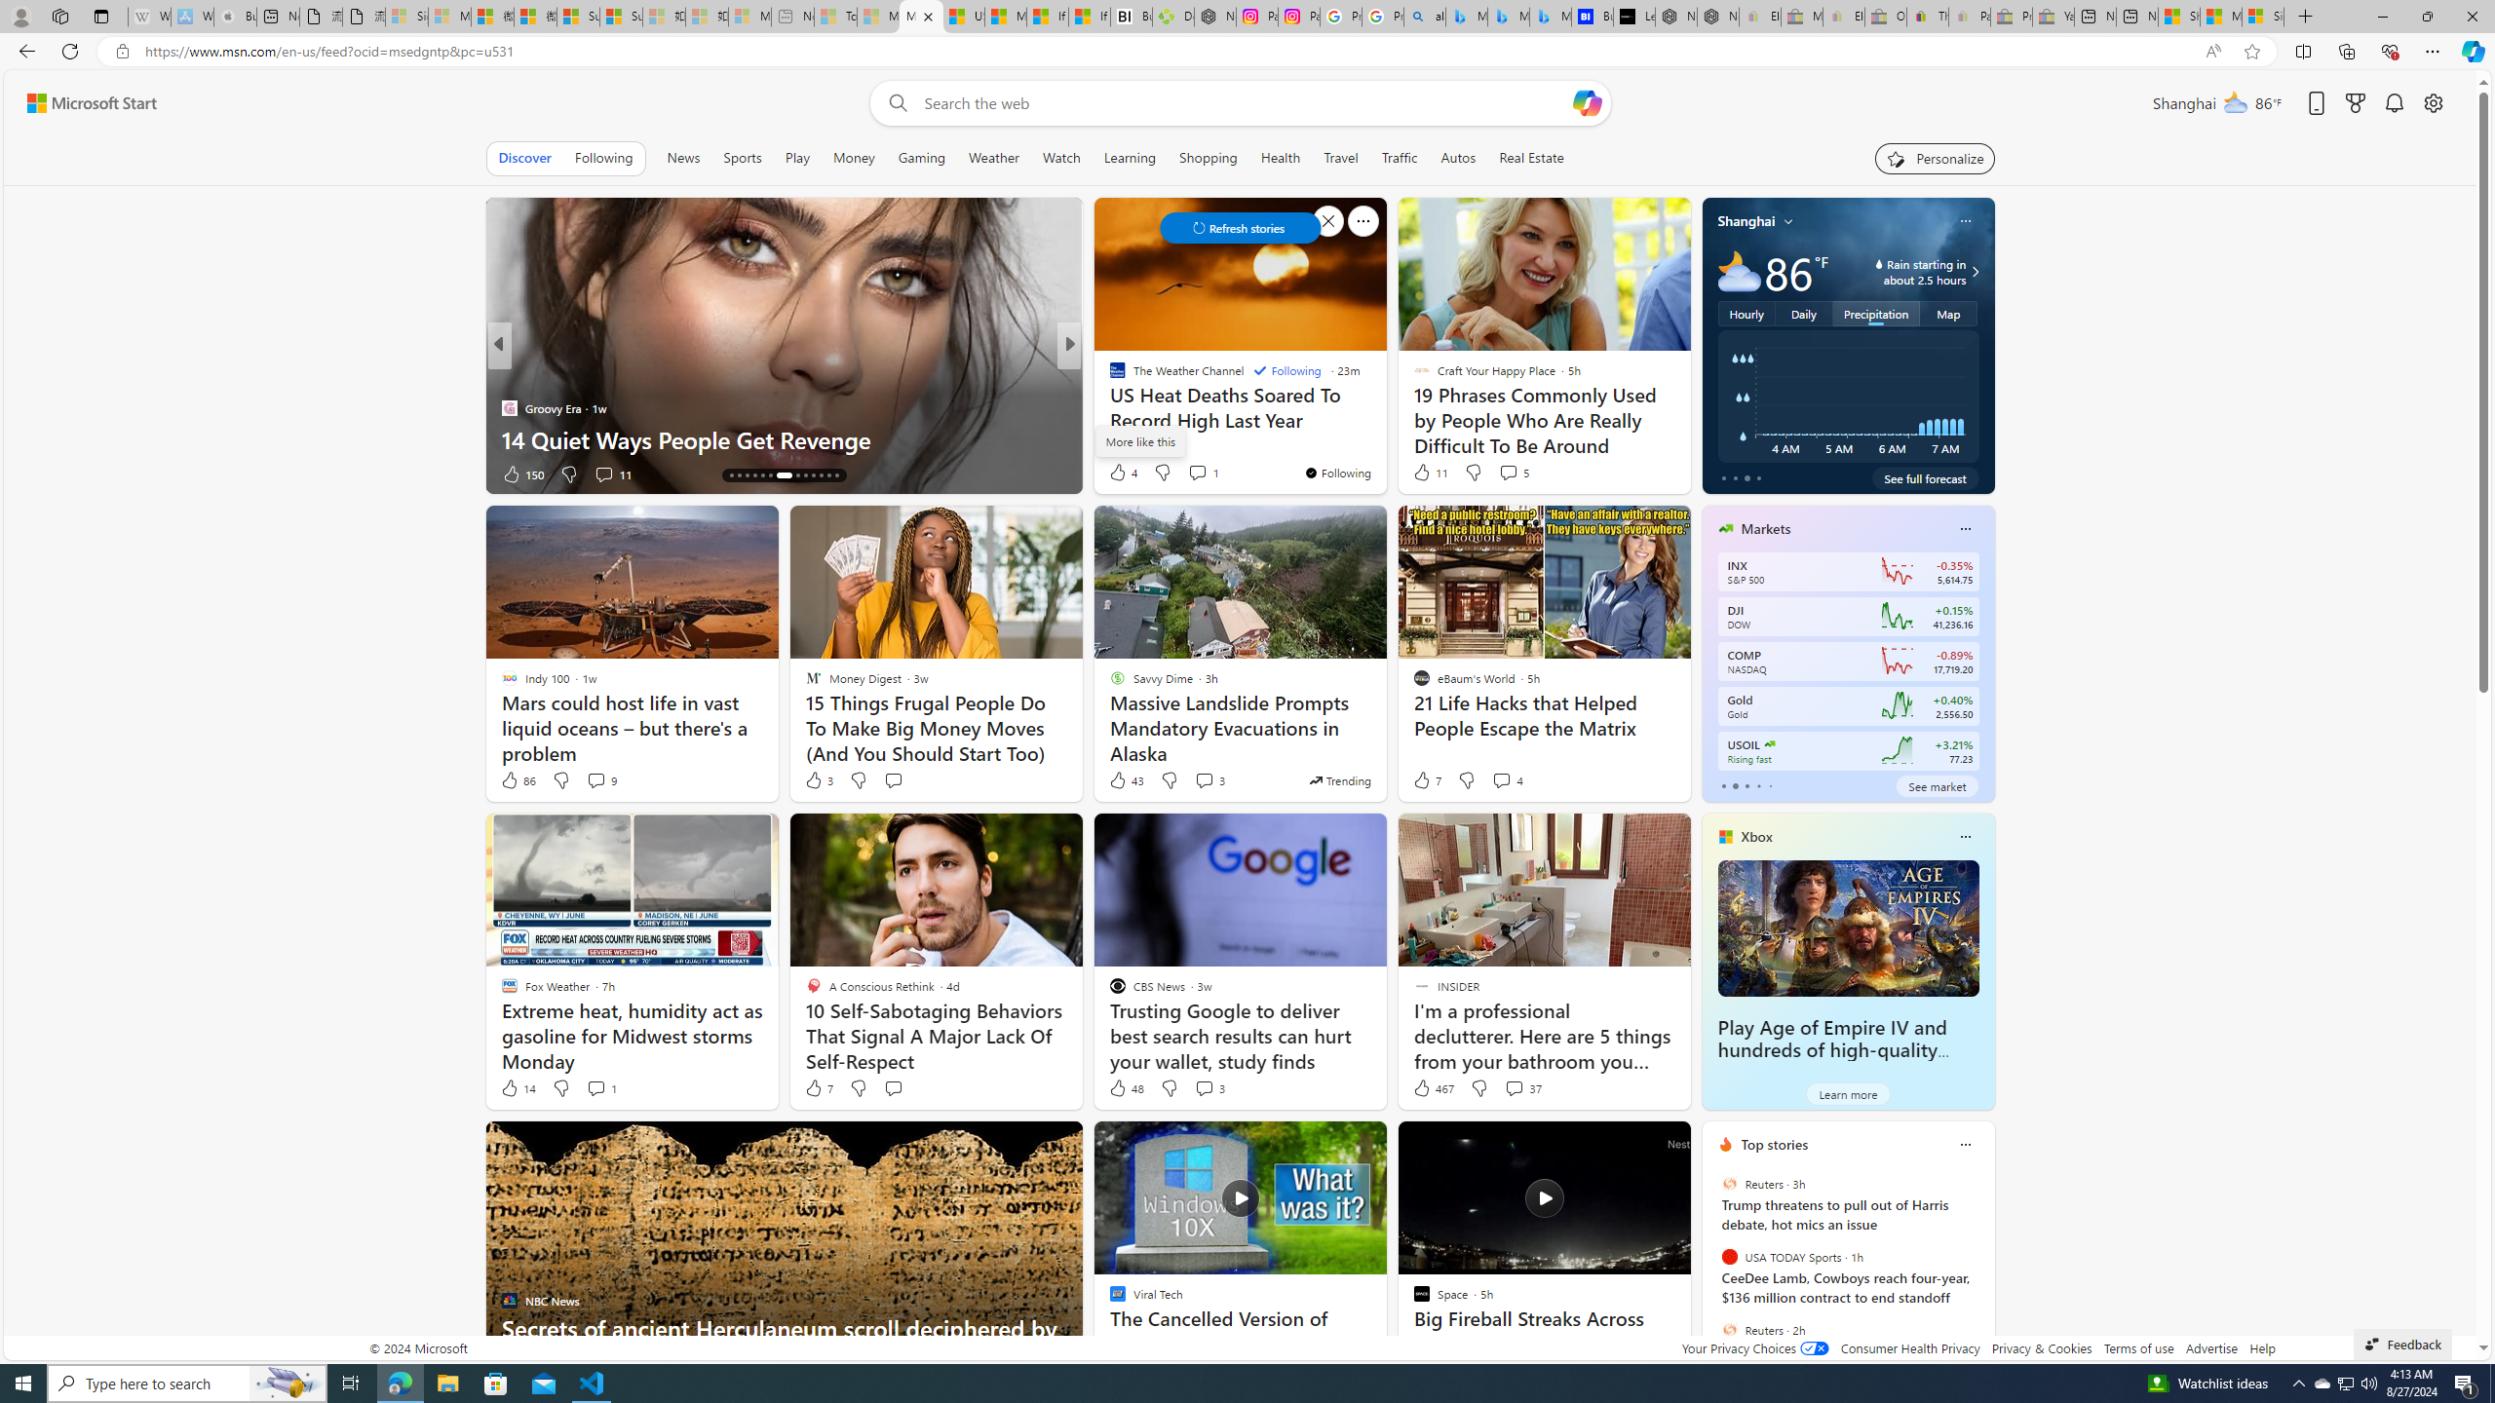  I want to click on Privacy & Cookies, so click(2041, 1348).